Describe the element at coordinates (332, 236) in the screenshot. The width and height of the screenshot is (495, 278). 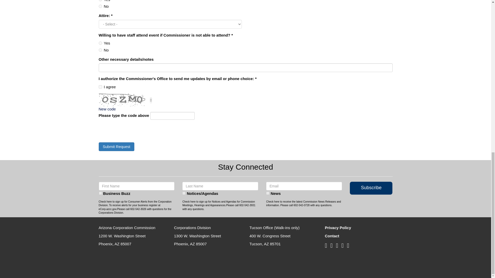
I see `Contact` at that location.